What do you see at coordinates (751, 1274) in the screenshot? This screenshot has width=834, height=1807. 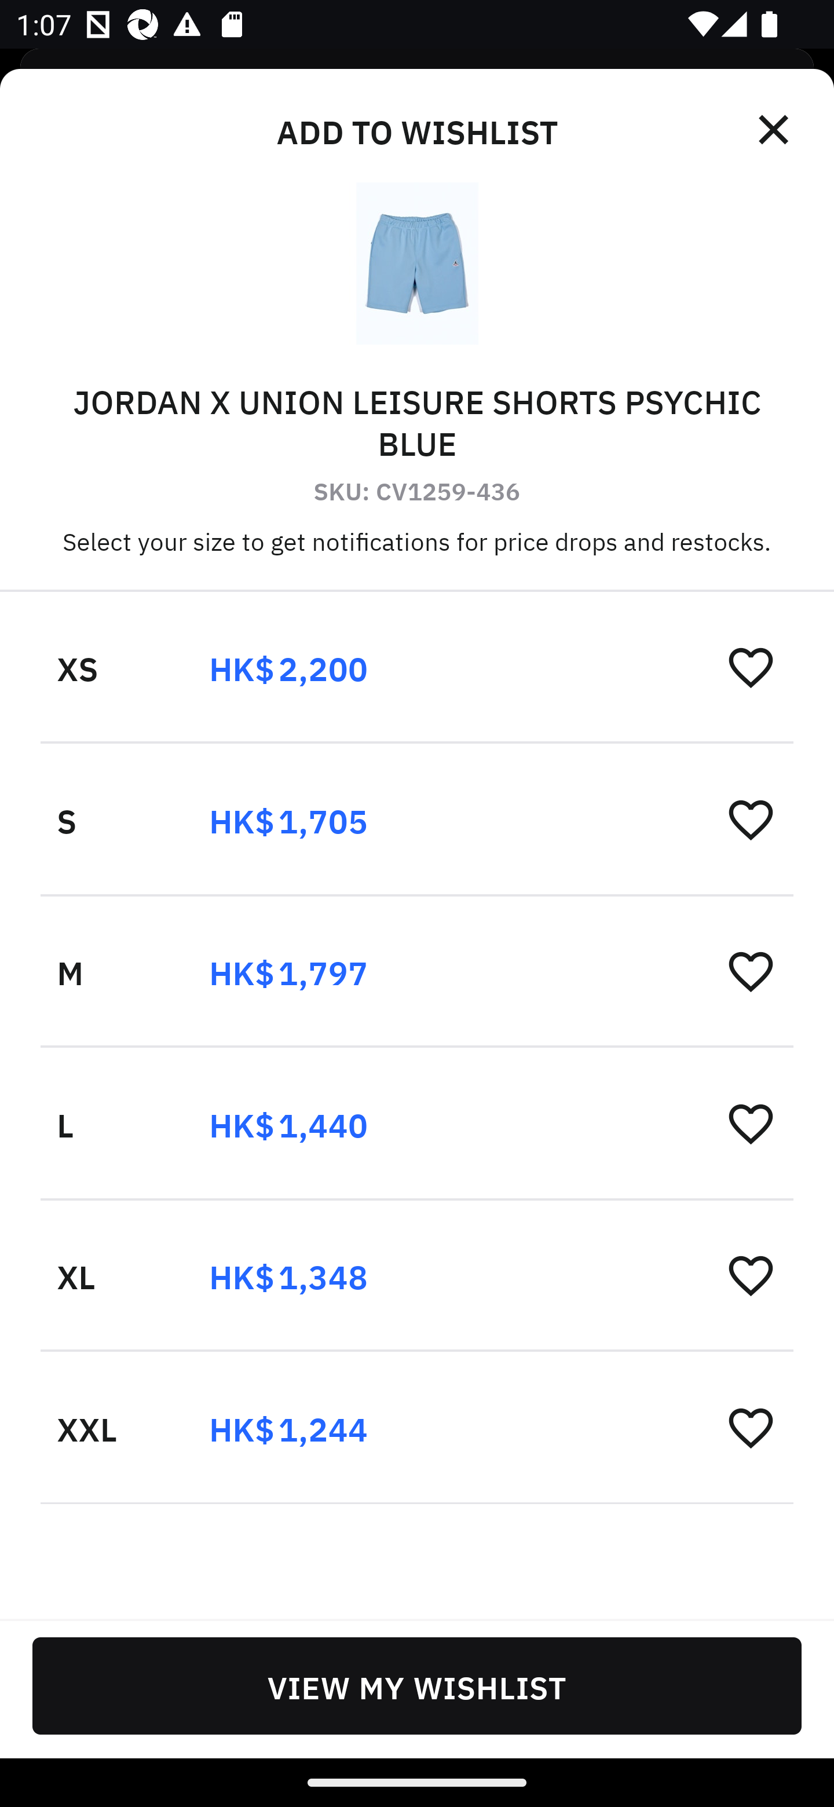 I see `󰋕` at bounding box center [751, 1274].